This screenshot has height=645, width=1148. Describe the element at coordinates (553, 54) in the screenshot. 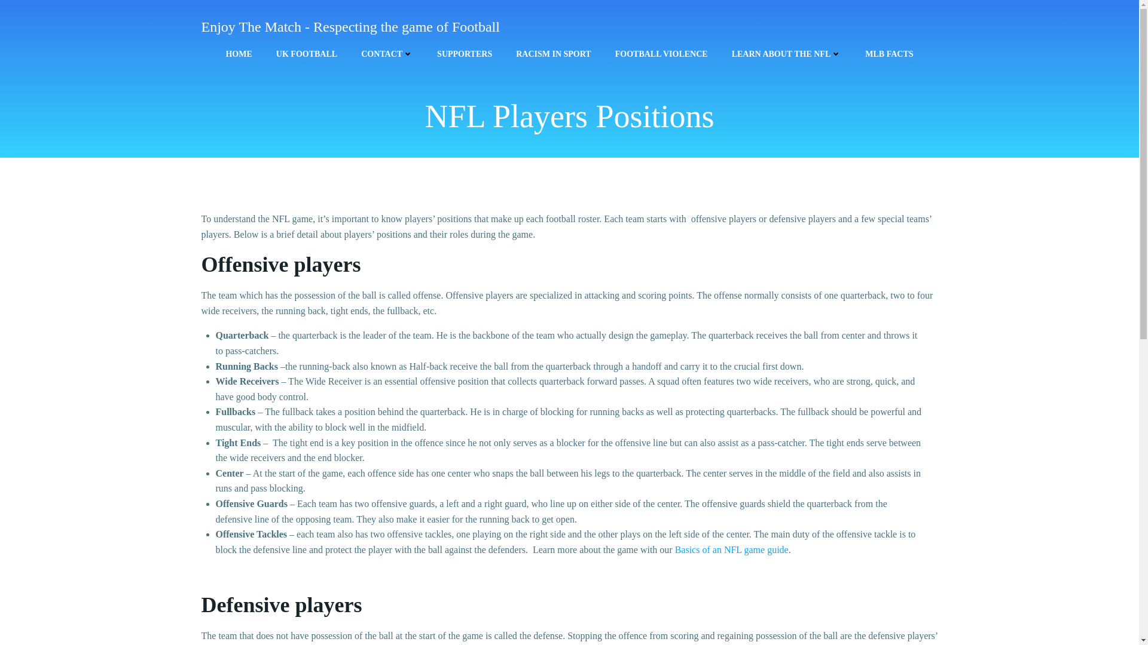

I see `RACISM IN SPORT` at that location.